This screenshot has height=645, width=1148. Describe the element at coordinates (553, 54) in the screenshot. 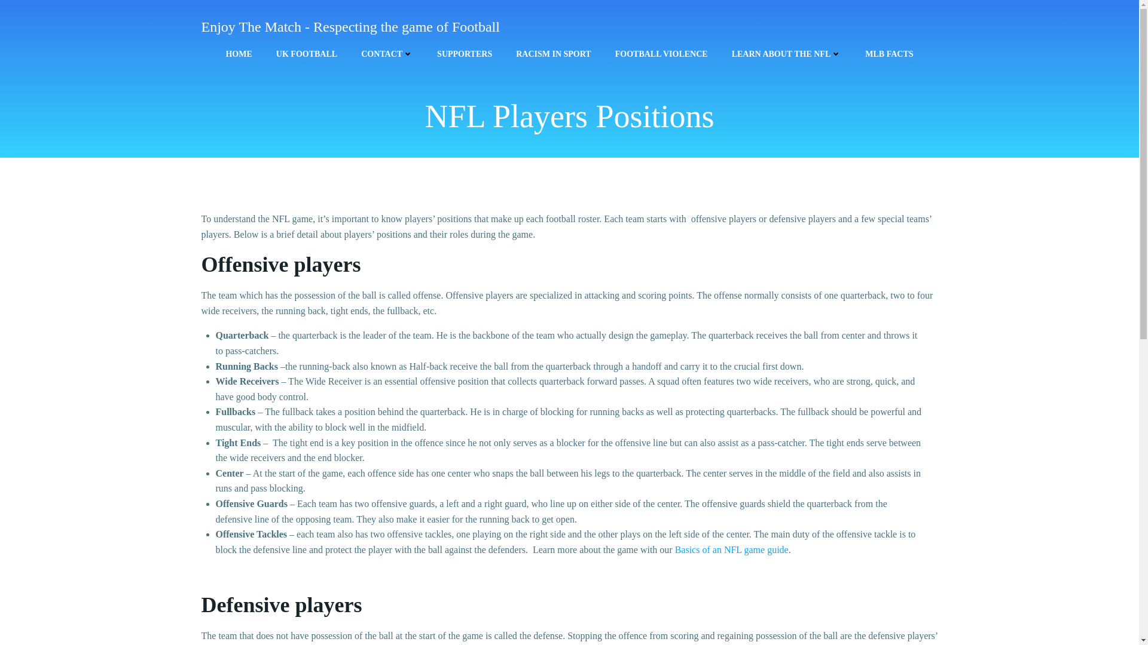

I see `RACISM IN SPORT` at that location.